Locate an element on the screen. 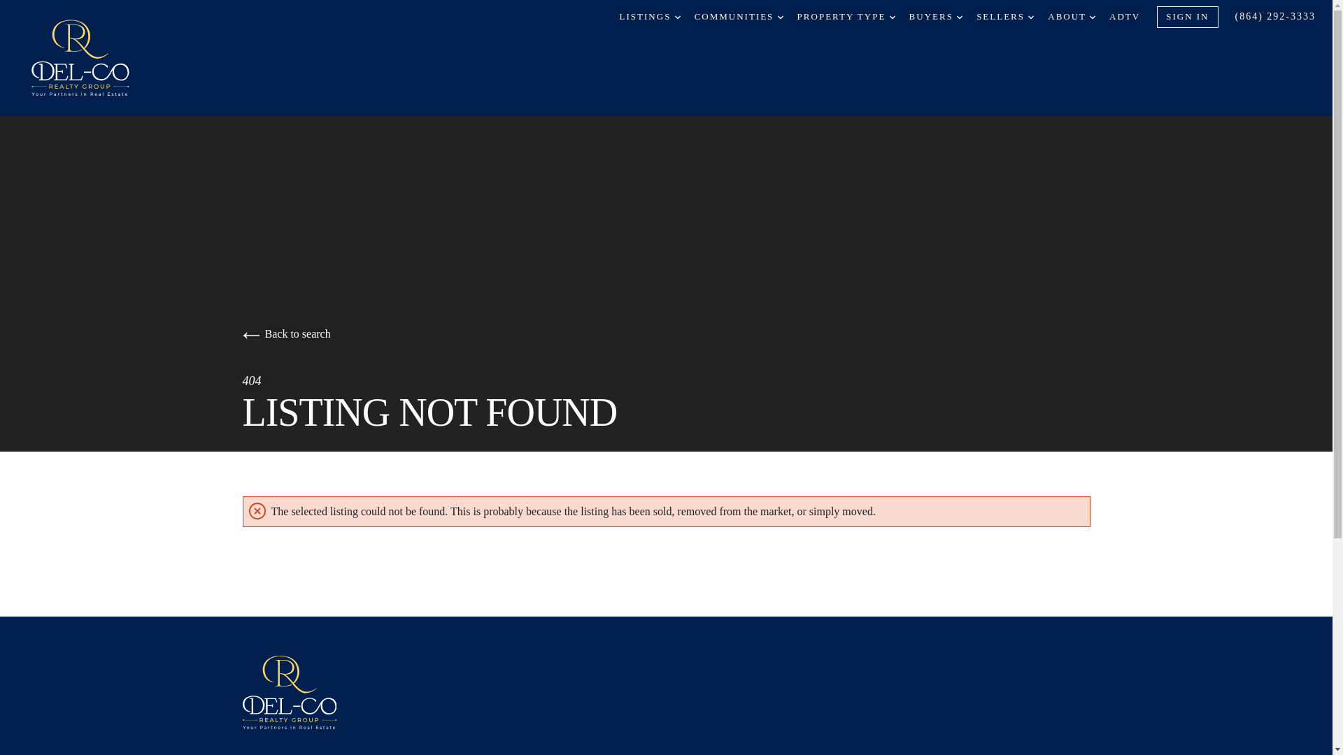 The image size is (1343, 755). DROPDOWN ARROW is located at coordinates (780, 17).